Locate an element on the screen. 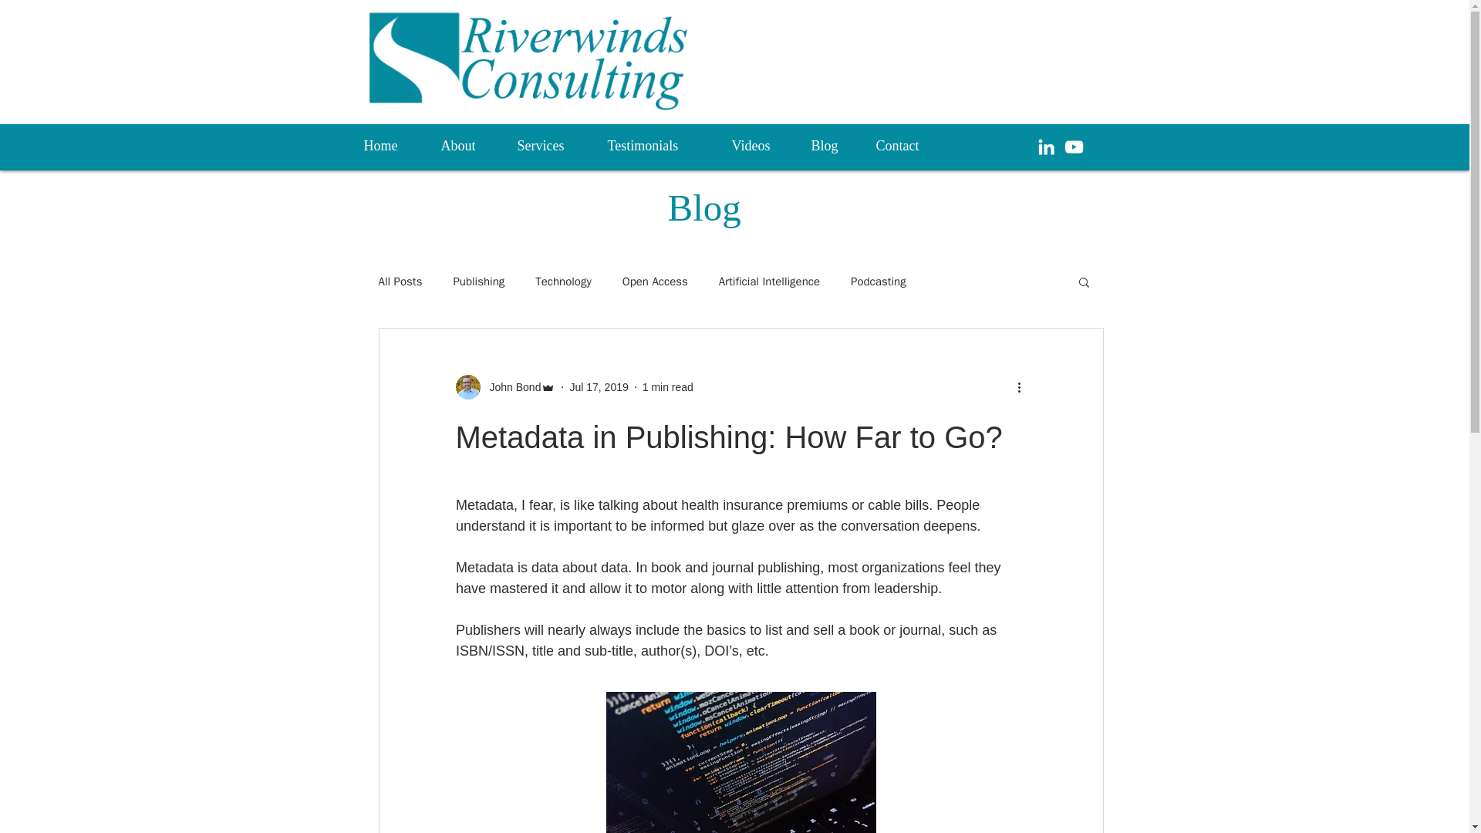  Open Access is located at coordinates (655, 282).